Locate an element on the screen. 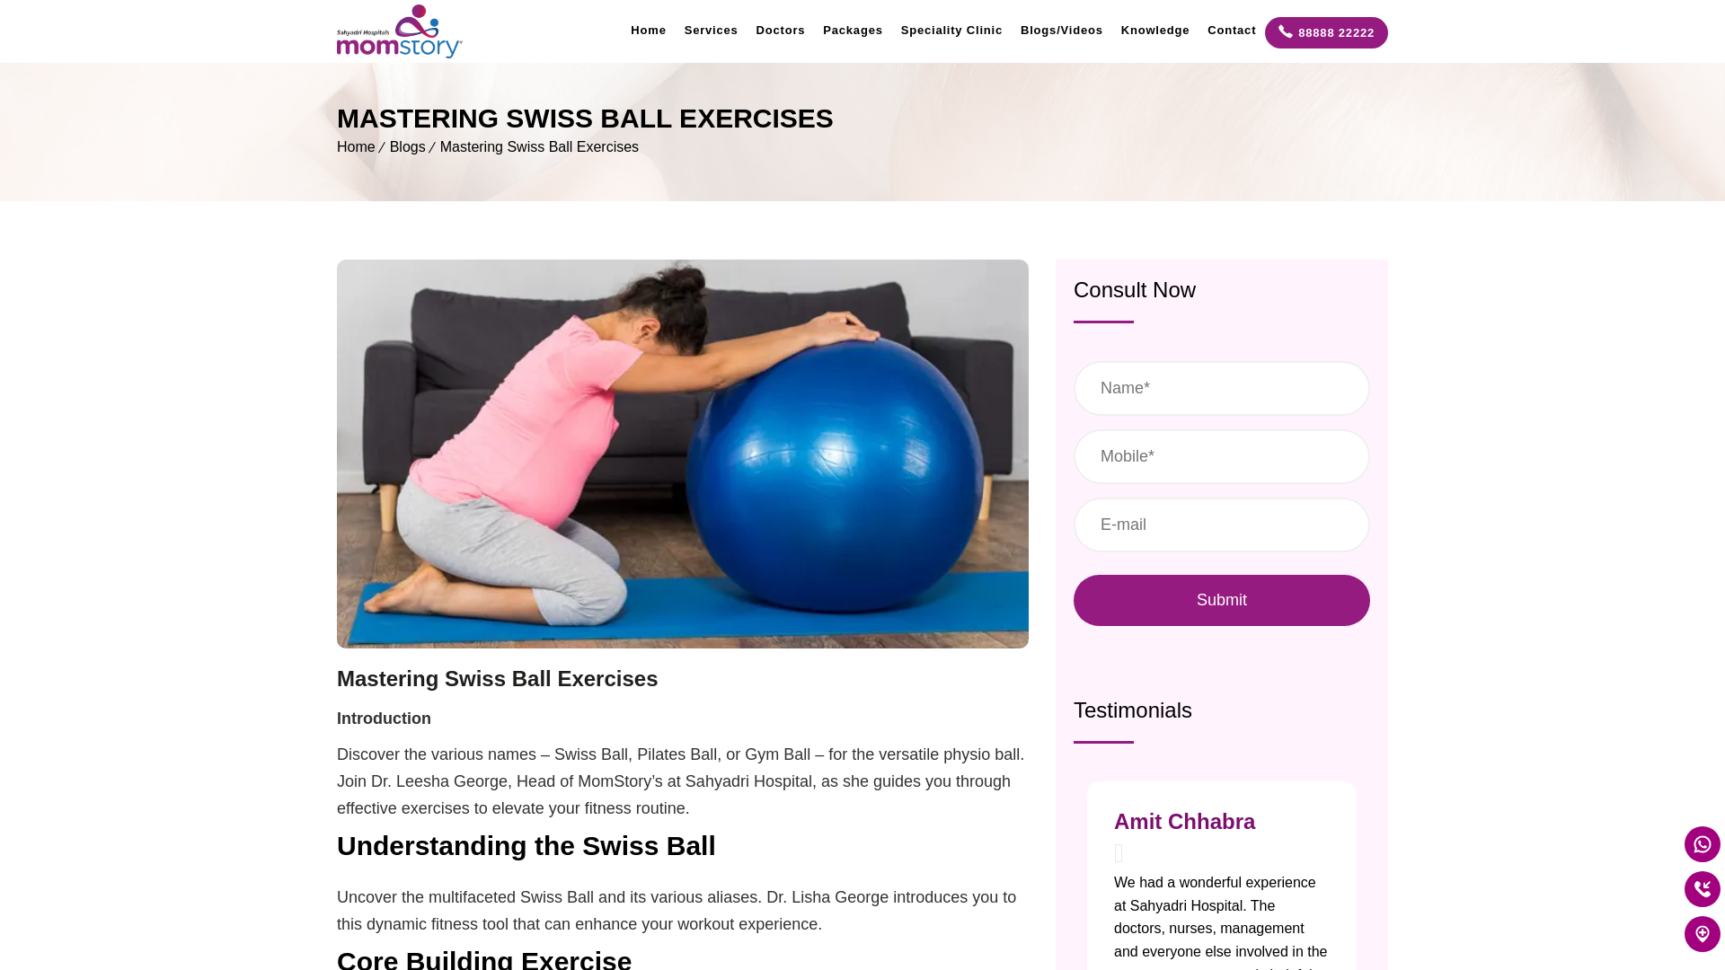 This screenshot has height=970, width=1725. Services is located at coordinates (712, 30).